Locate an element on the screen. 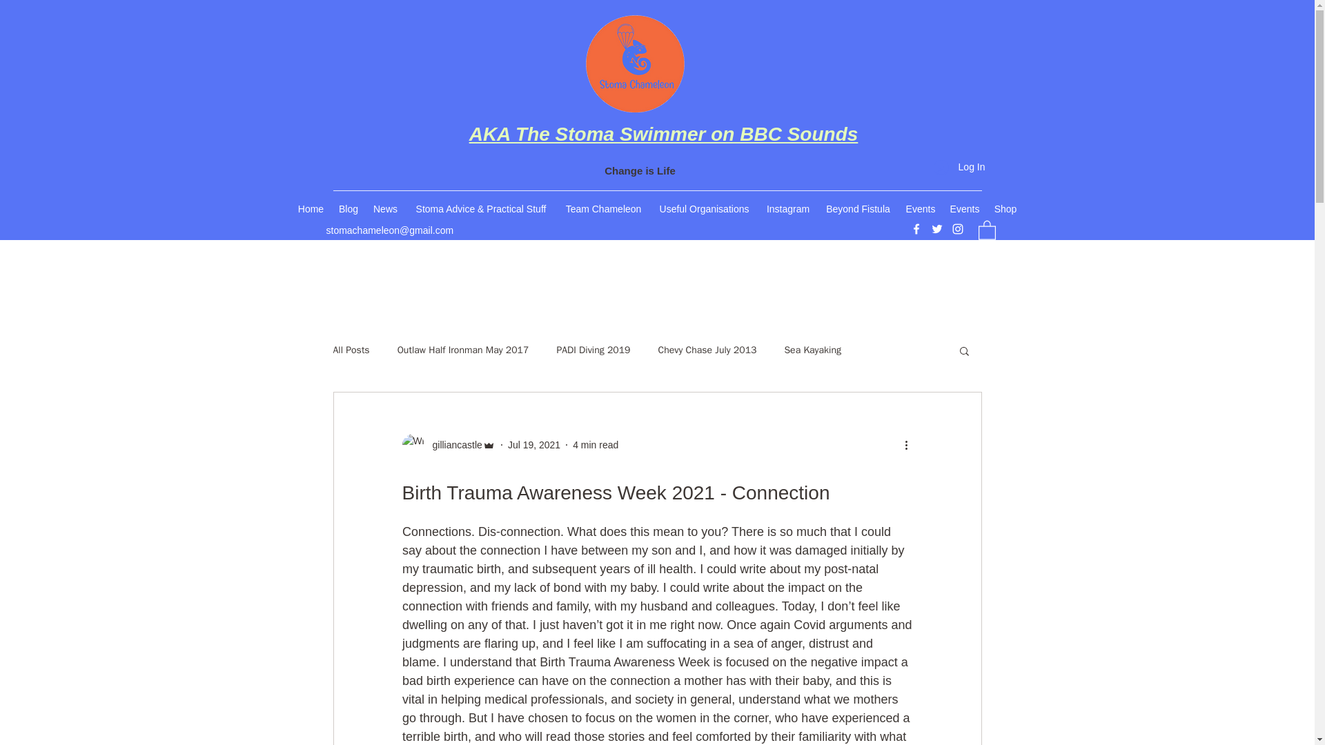 Image resolution: width=1325 pixels, height=745 pixels. Instagram is located at coordinates (787, 208).